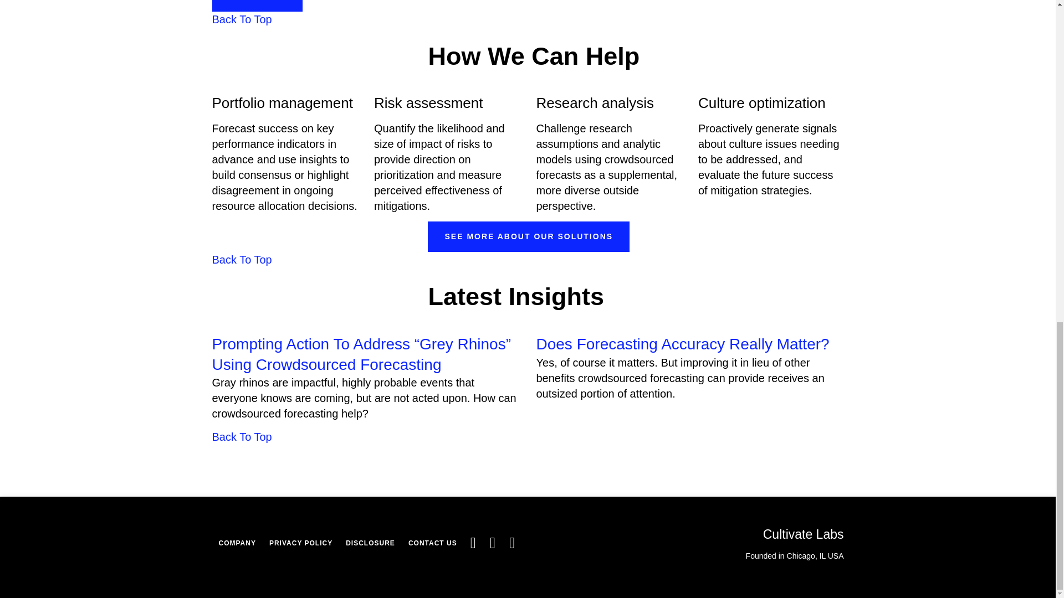  I want to click on CONTACT US, so click(433, 543).